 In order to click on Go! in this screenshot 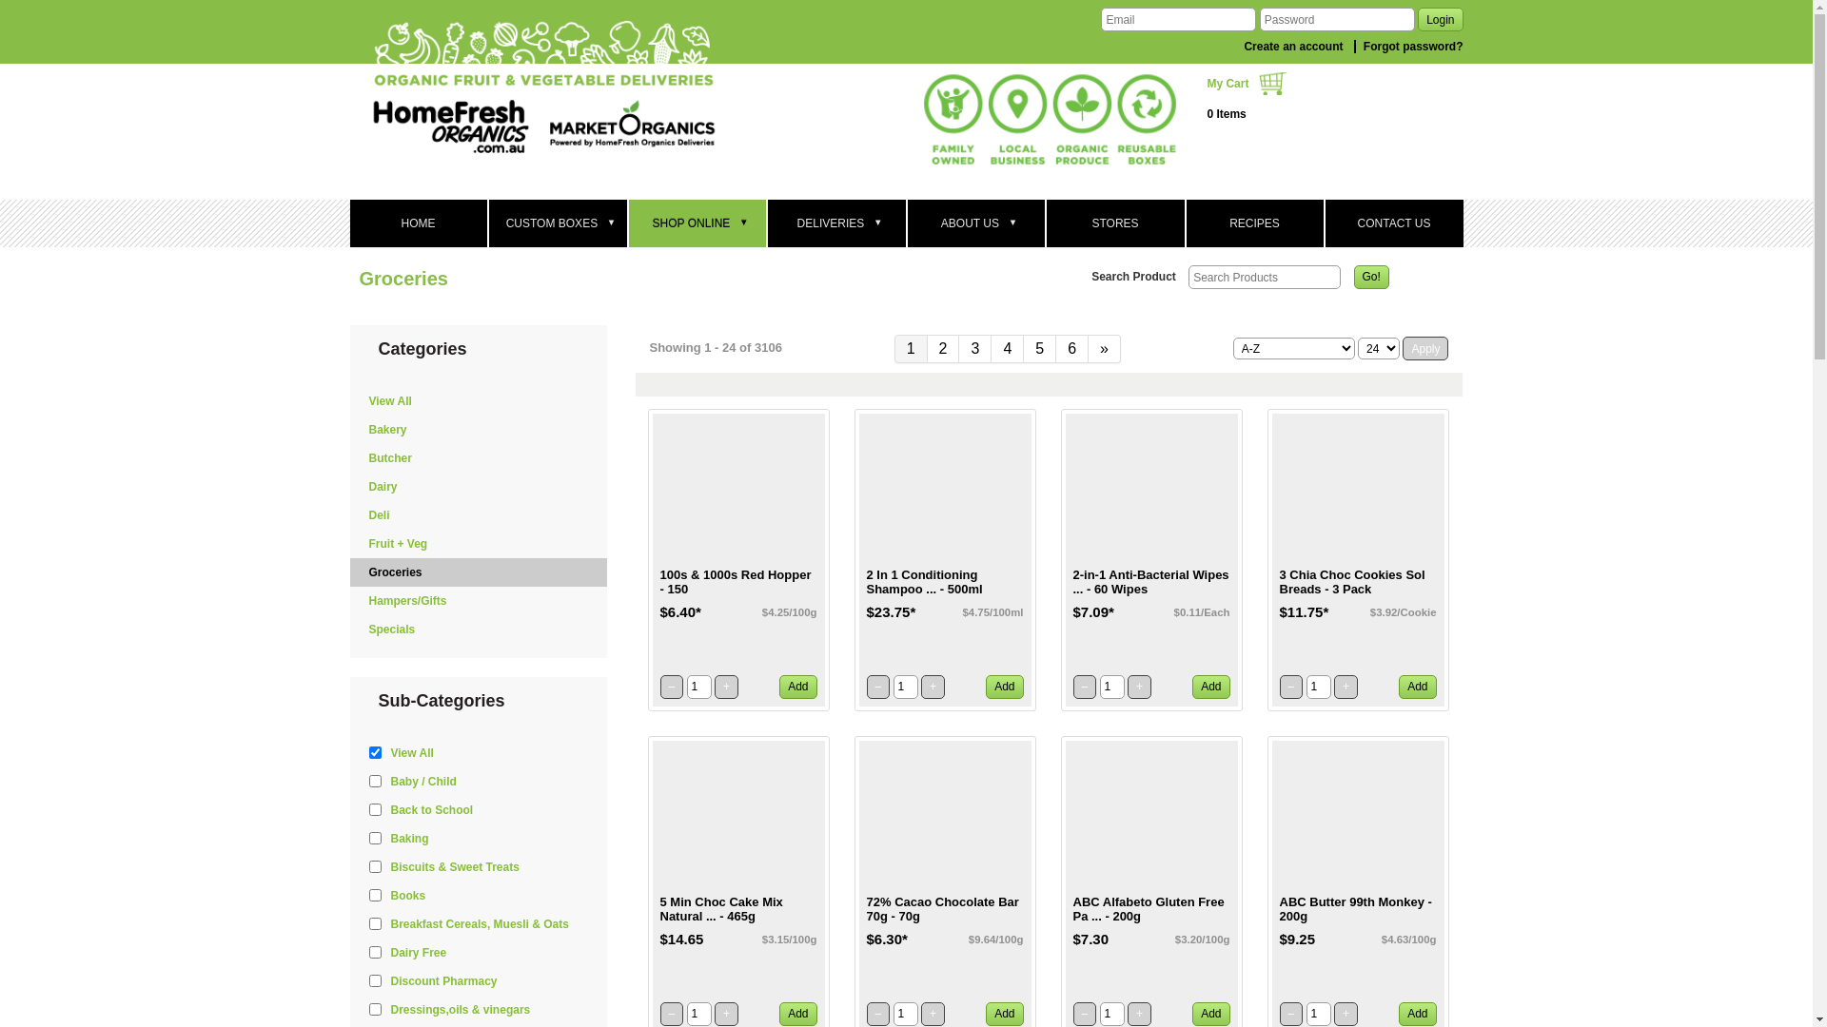, I will do `click(1372, 278)`.